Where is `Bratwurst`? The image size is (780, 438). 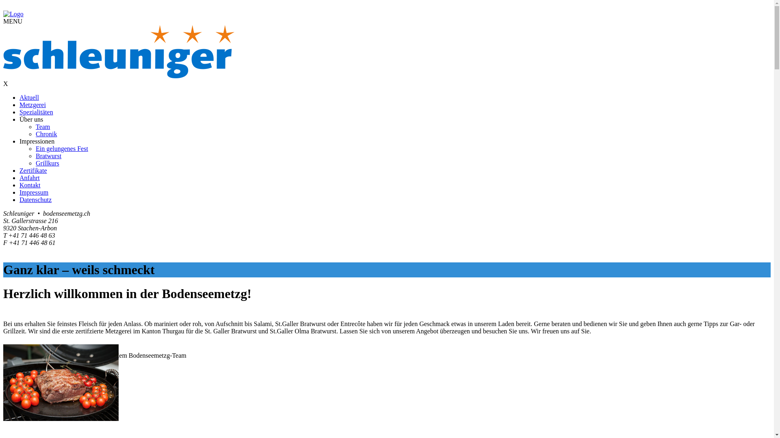 Bratwurst is located at coordinates (49, 156).